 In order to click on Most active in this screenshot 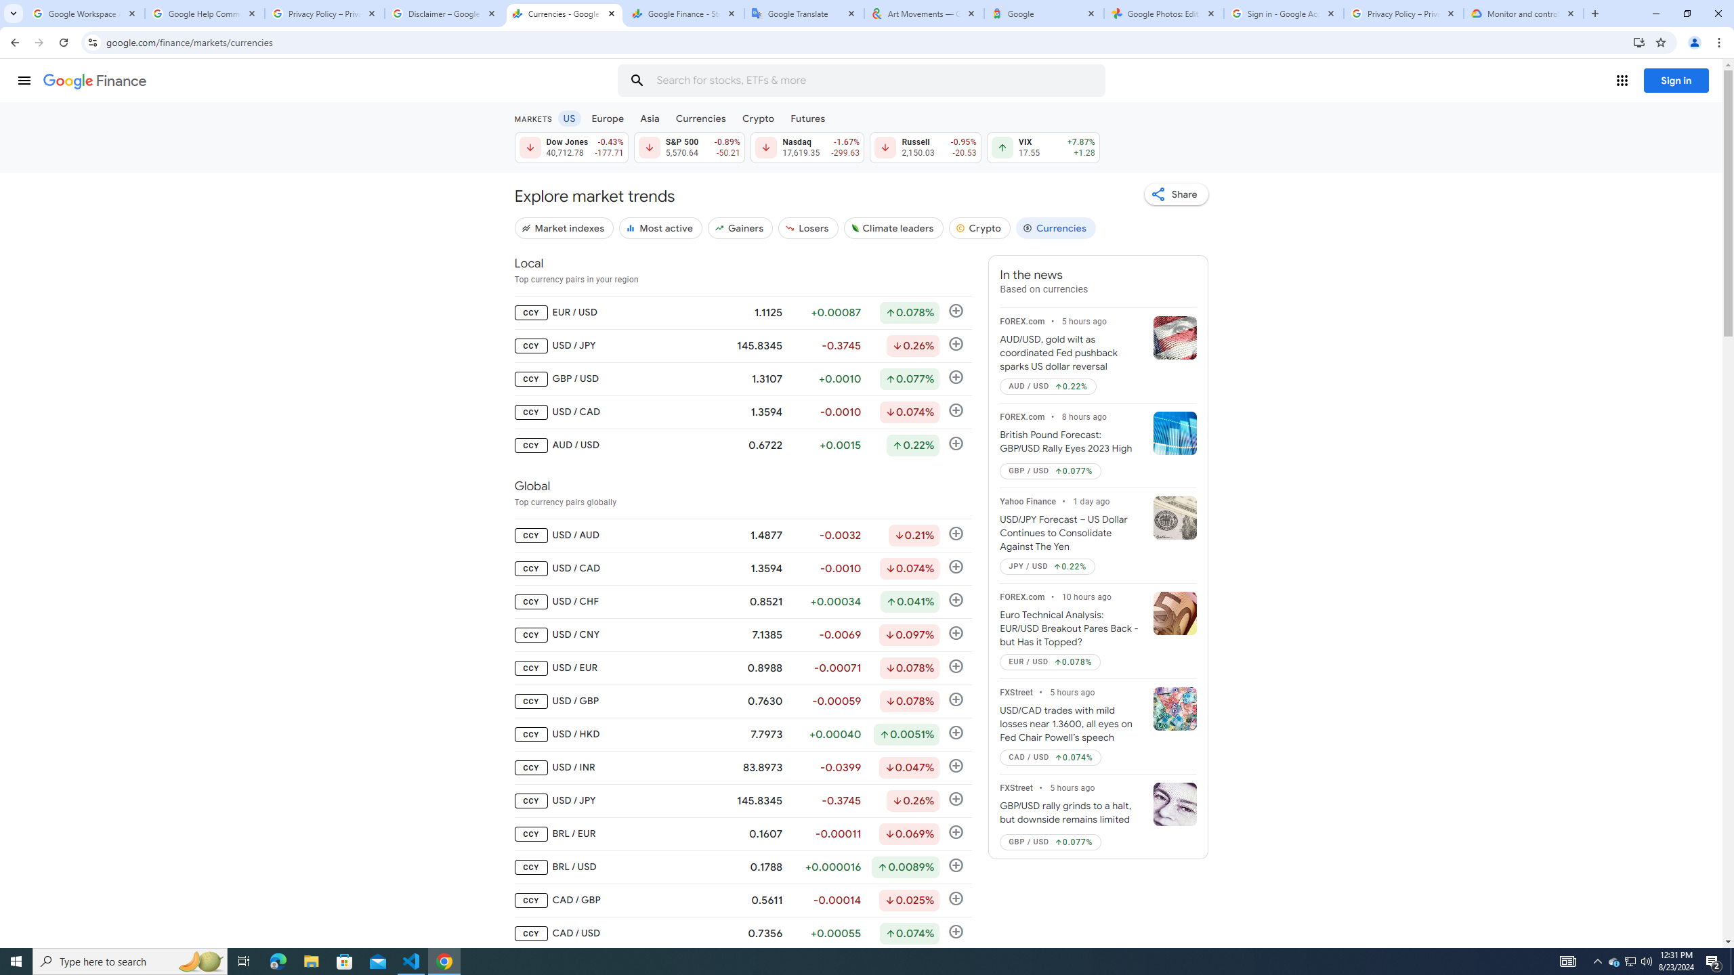, I will do `click(660, 227)`.